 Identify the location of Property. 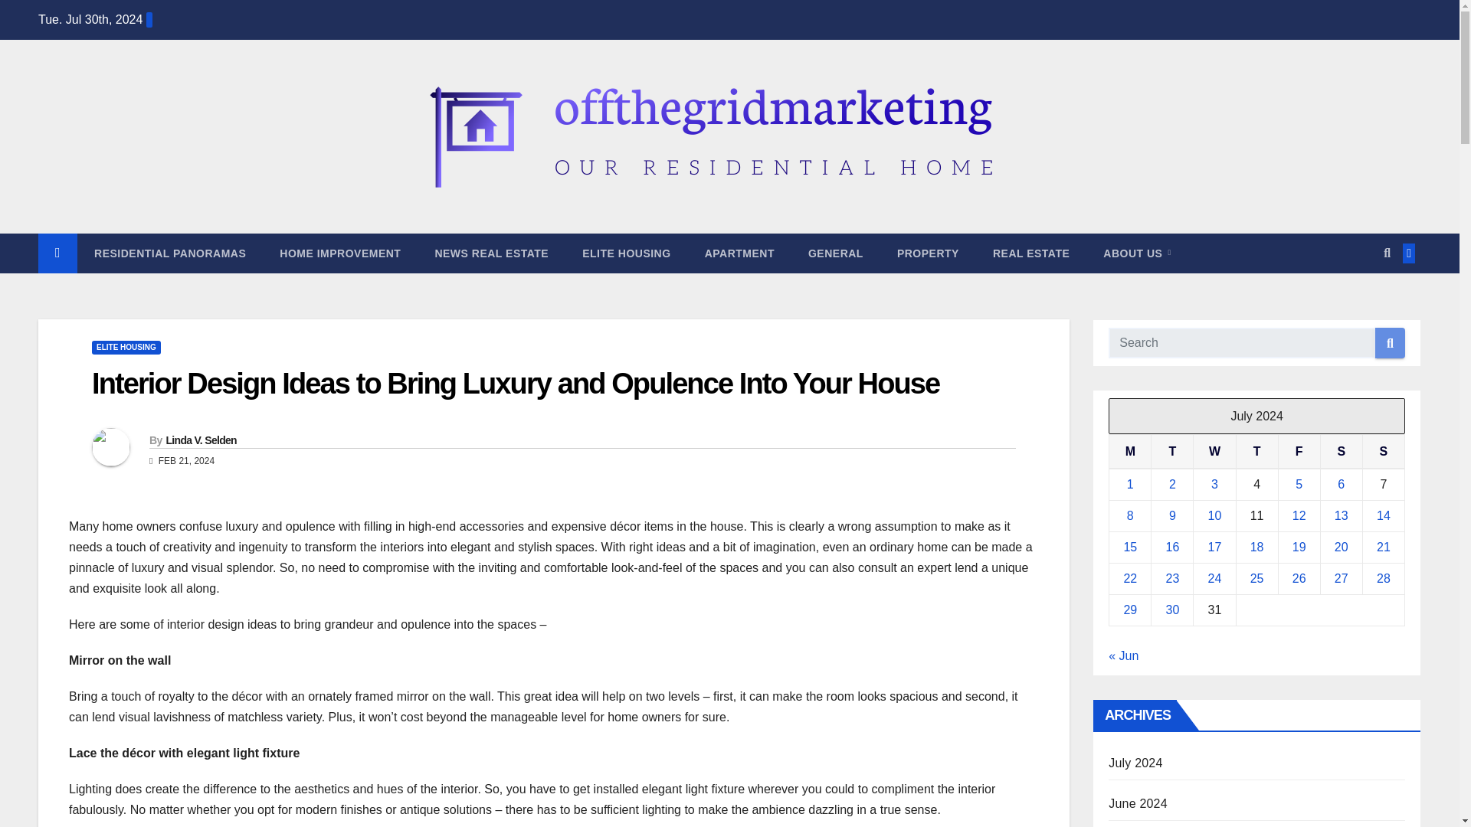
(928, 253).